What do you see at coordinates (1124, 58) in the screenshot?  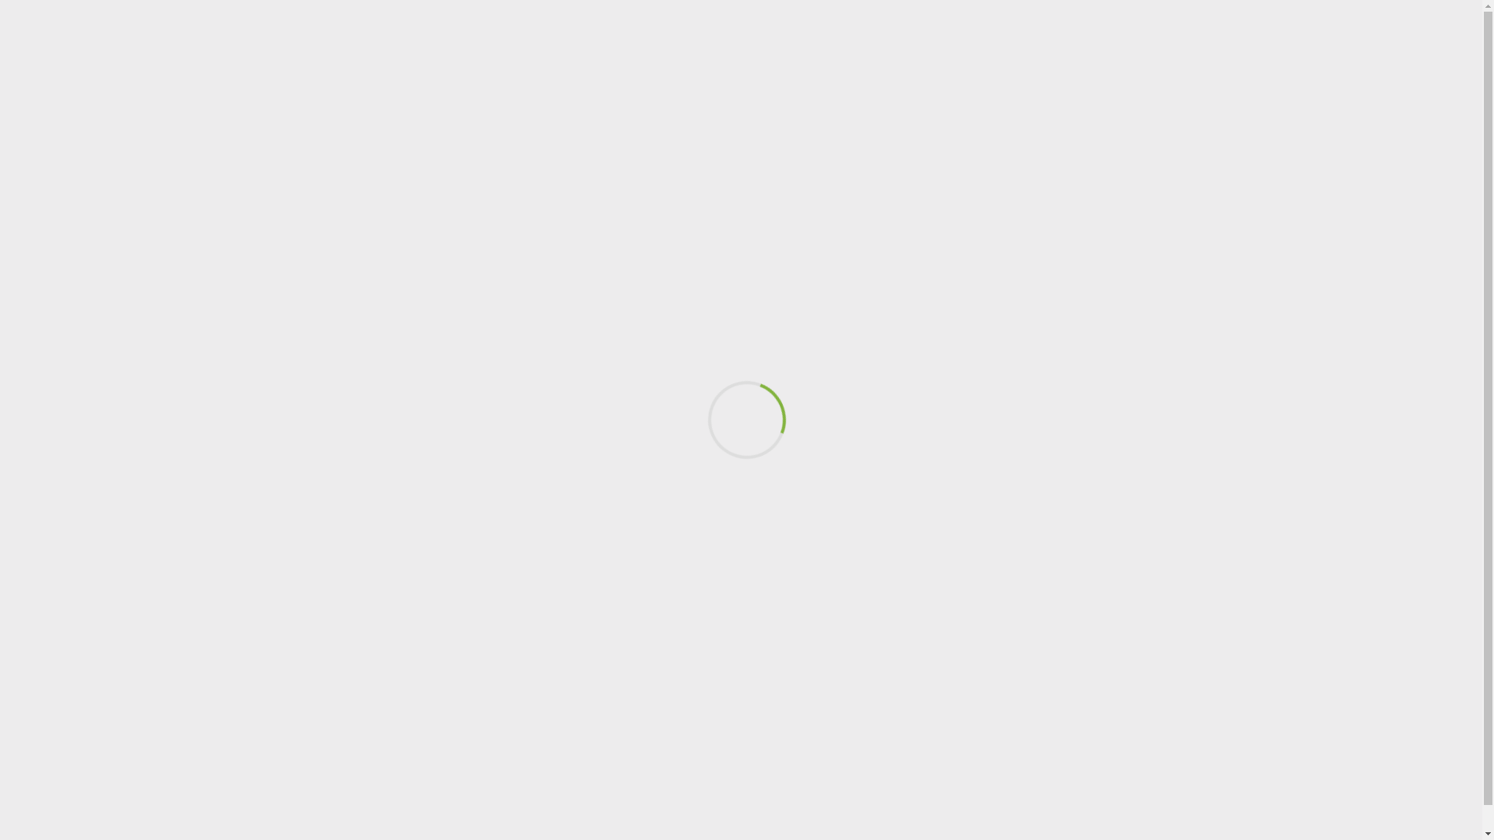 I see `FR` at bounding box center [1124, 58].